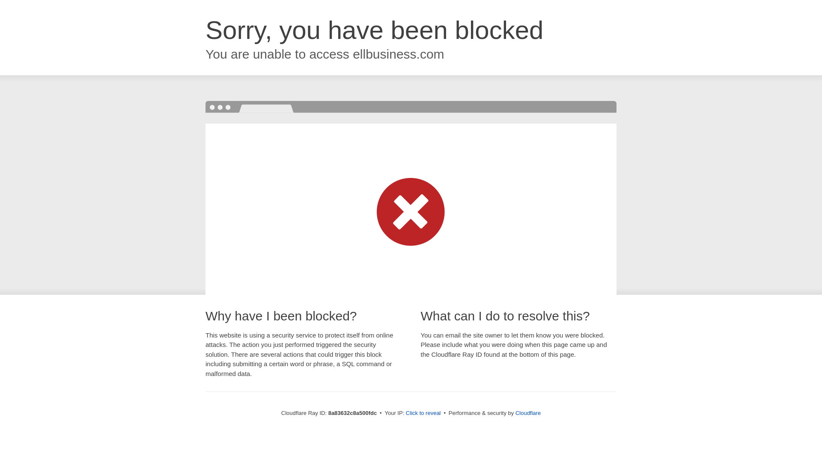 The height and width of the screenshot is (462, 822). I want to click on Click to reveal, so click(423, 413).